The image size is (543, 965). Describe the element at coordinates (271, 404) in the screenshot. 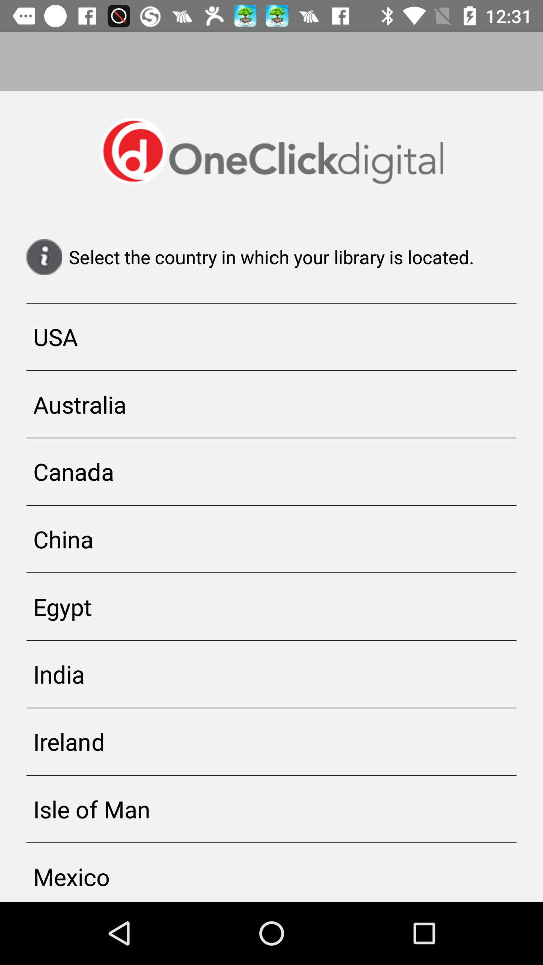

I see `launch icon above canada` at that location.